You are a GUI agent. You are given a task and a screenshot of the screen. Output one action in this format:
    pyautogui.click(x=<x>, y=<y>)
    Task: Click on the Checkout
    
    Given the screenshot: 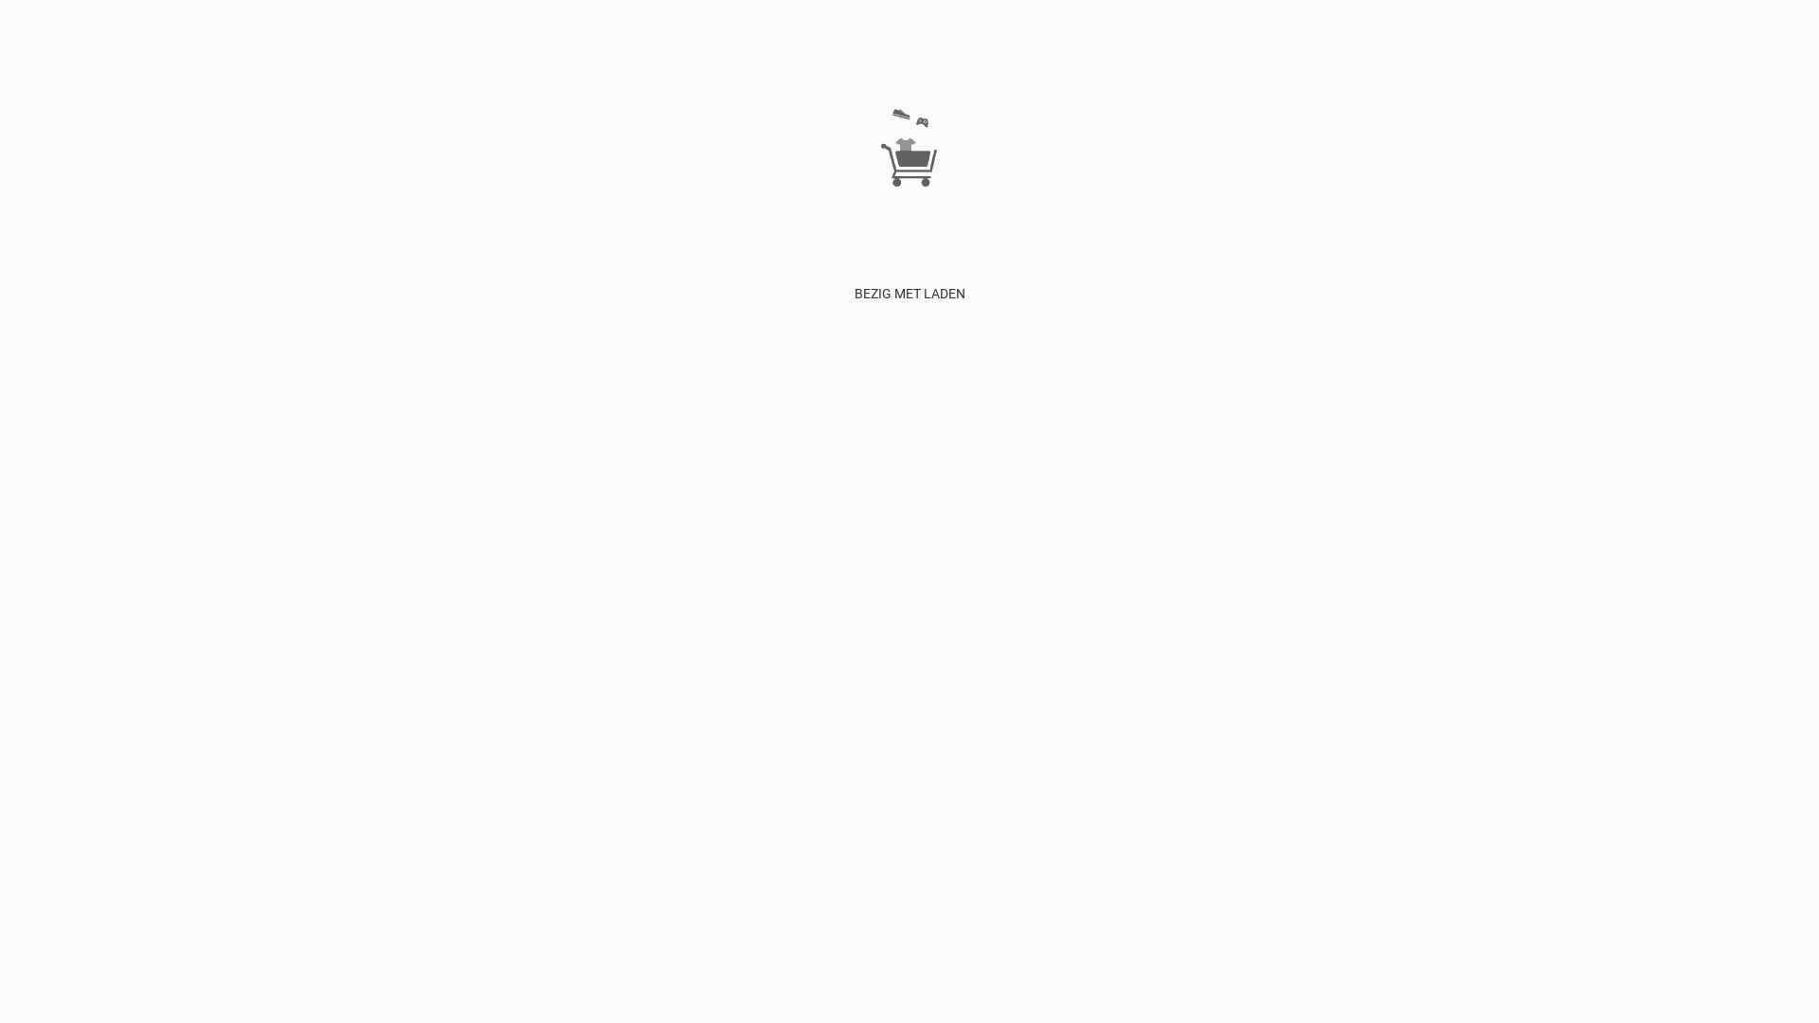 What is the action you would take?
    pyautogui.click(x=697, y=53)
    